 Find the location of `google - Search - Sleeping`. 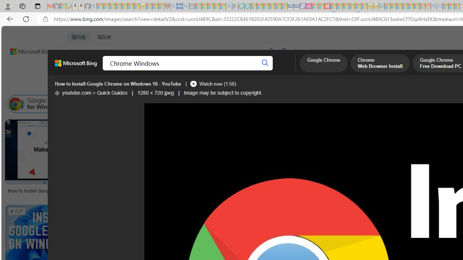

google - Search - Sleeping is located at coordinates (229, 6).